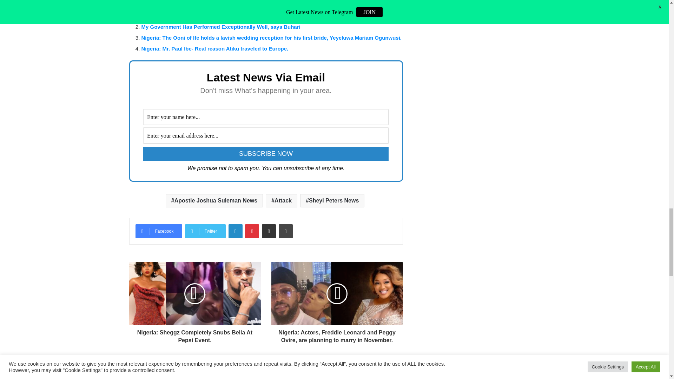 This screenshot has height=379, width=674. Describe the element at coordinates (266, 154) in the screenshot. I see `Subscribe Now` at that location.